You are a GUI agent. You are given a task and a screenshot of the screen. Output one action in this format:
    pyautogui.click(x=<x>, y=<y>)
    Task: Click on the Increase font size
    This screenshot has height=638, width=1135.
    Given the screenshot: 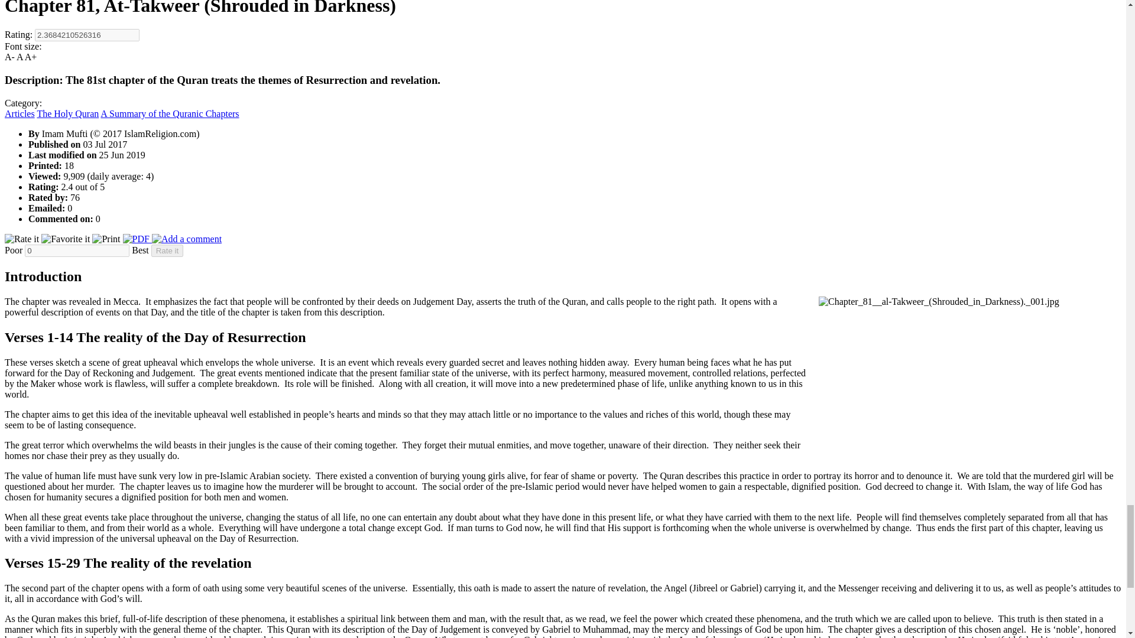 What is the action you would take?
    pyautogui.click(x=31, y=57)
    